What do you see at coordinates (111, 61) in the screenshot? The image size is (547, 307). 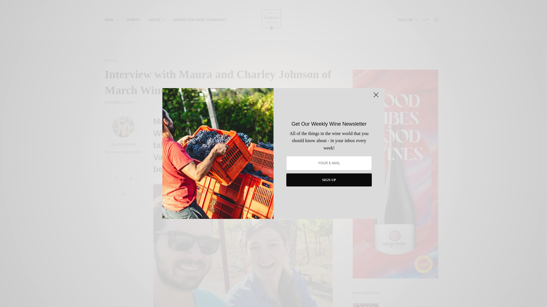 I see `PEOPLE` at bounding box center [111, 61].